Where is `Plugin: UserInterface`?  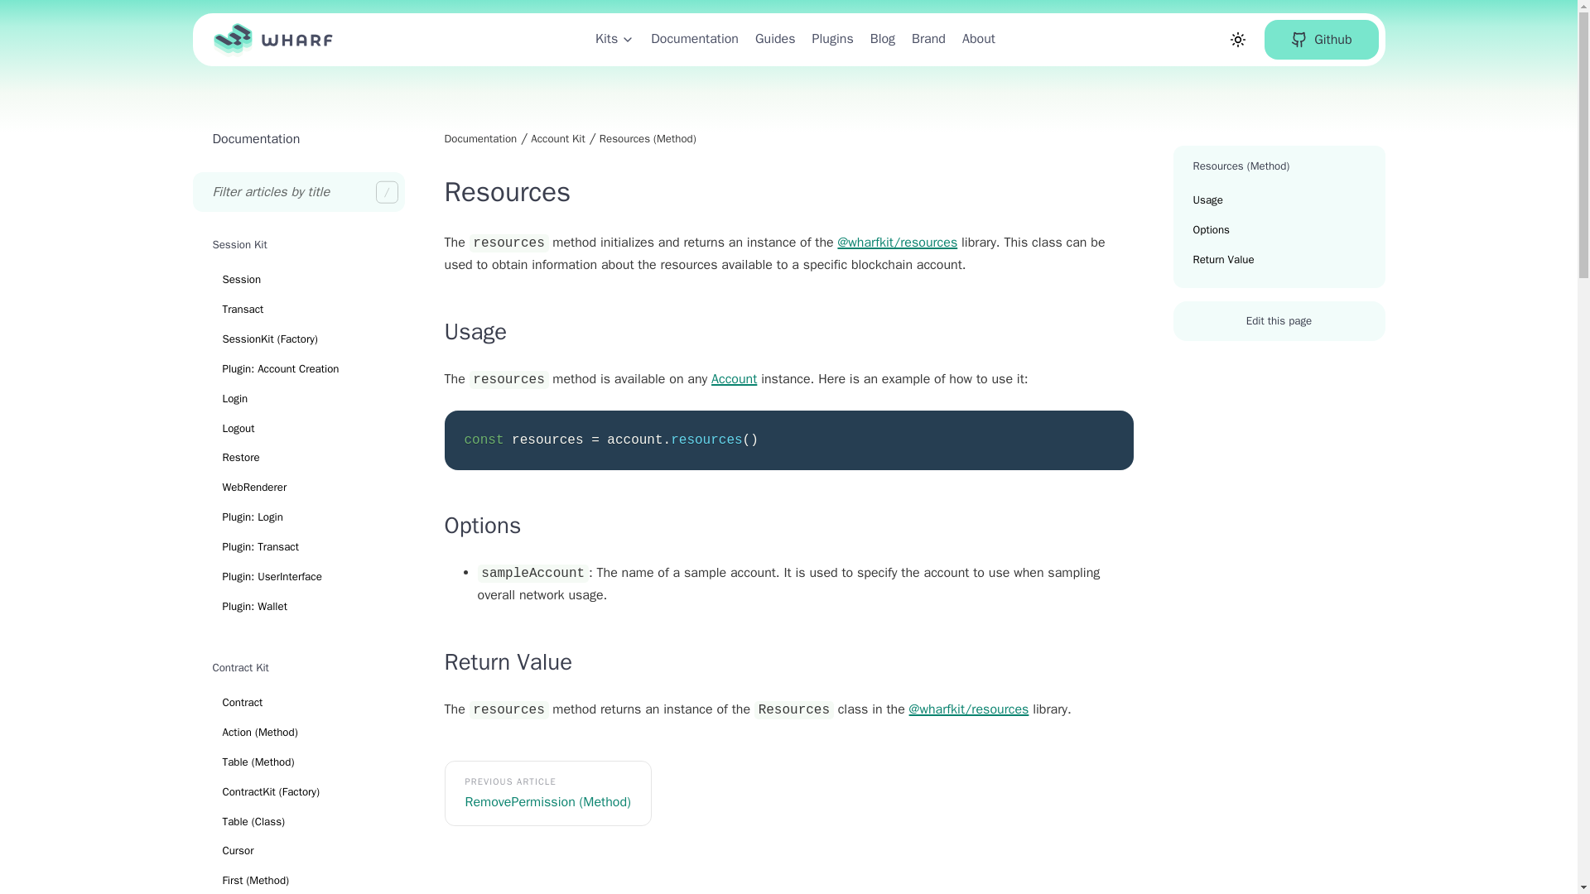 Plugin: UserInterface is located at coordinates (298, 576).